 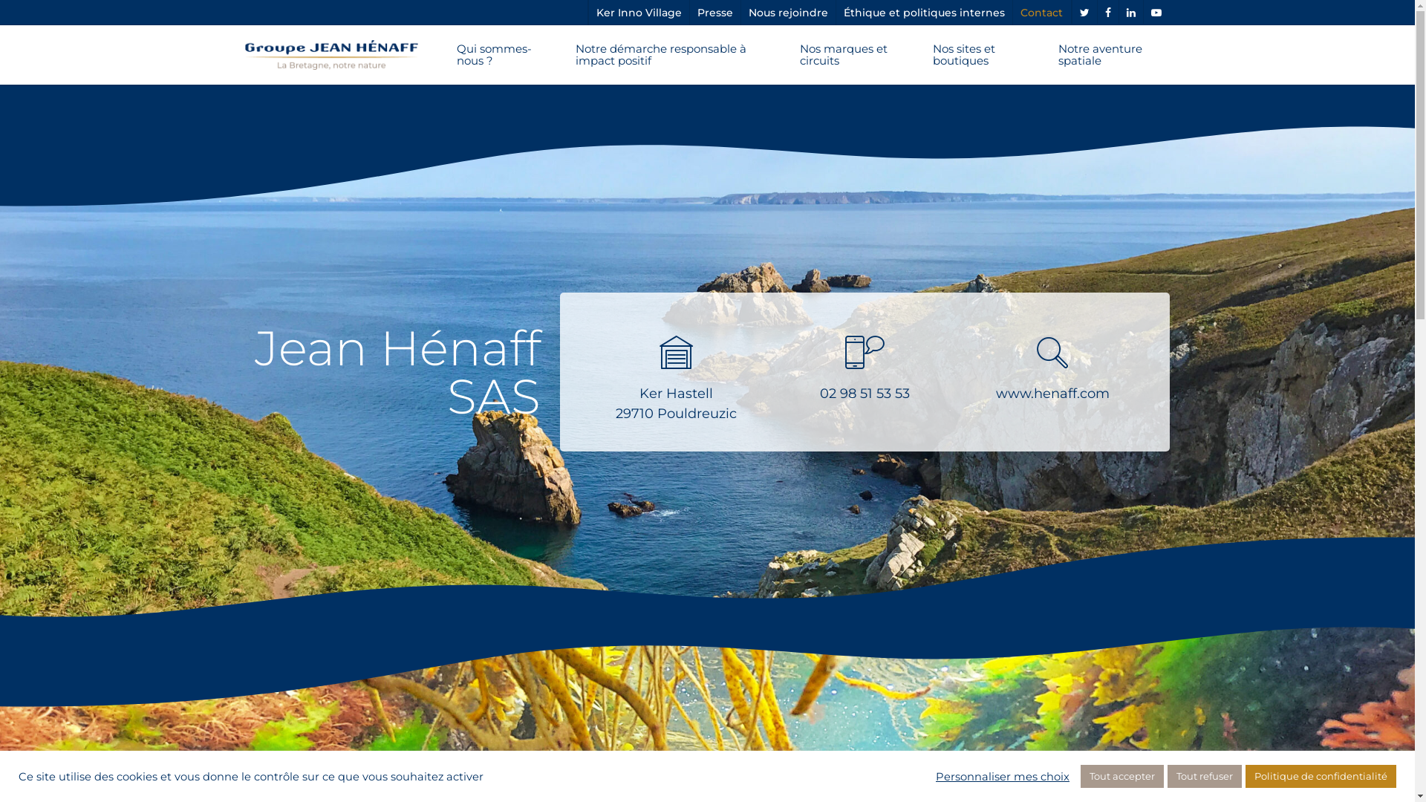 What do you see at coordinates (639, 13) in the screenshot?
I see `Ker Inno Village` at bounding box center [639, 13].